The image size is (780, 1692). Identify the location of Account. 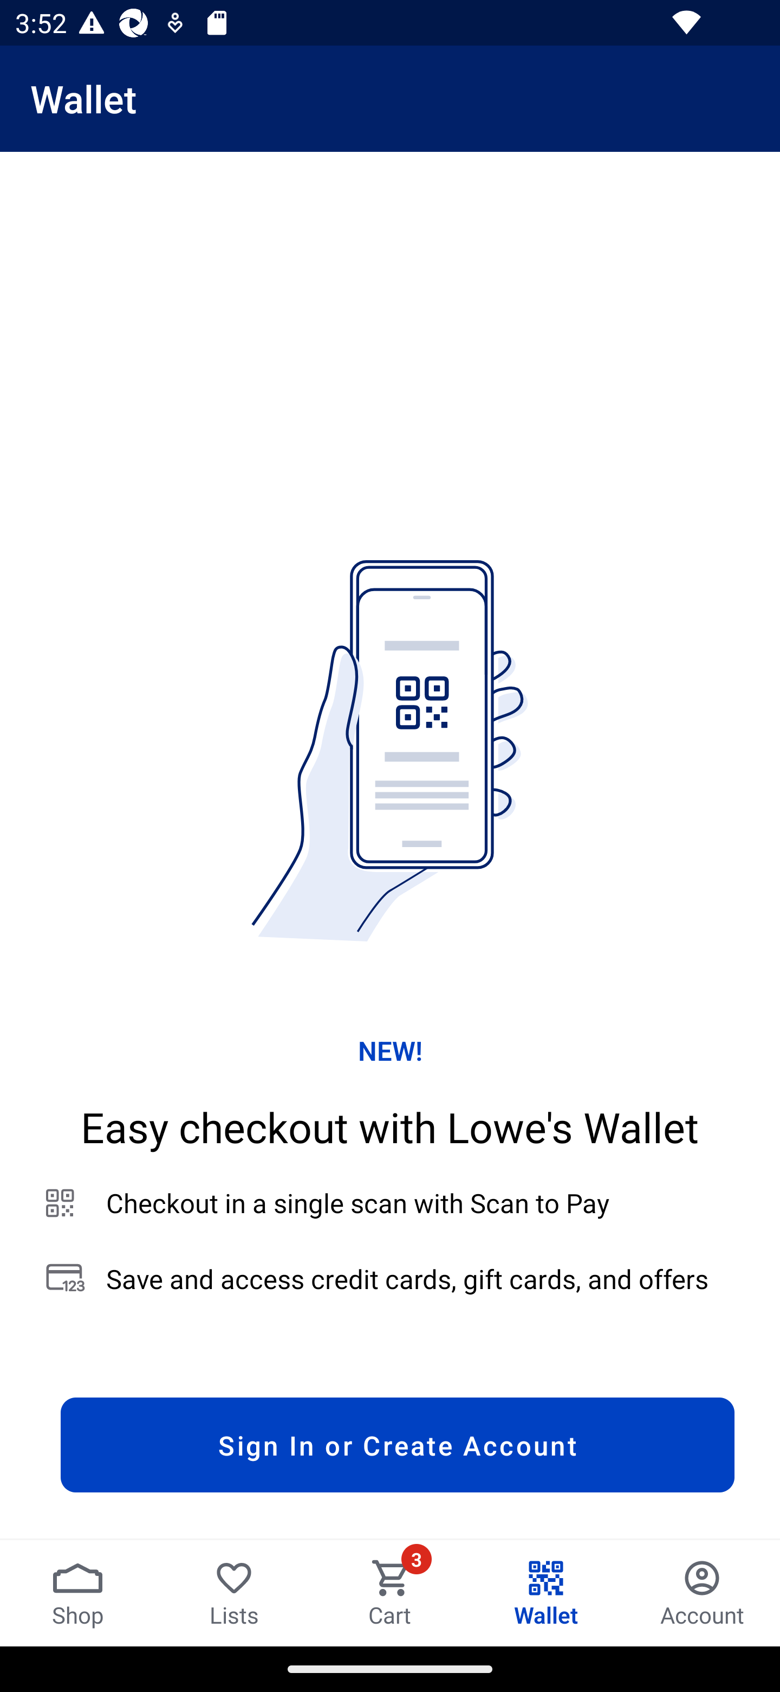
(702, 1593).